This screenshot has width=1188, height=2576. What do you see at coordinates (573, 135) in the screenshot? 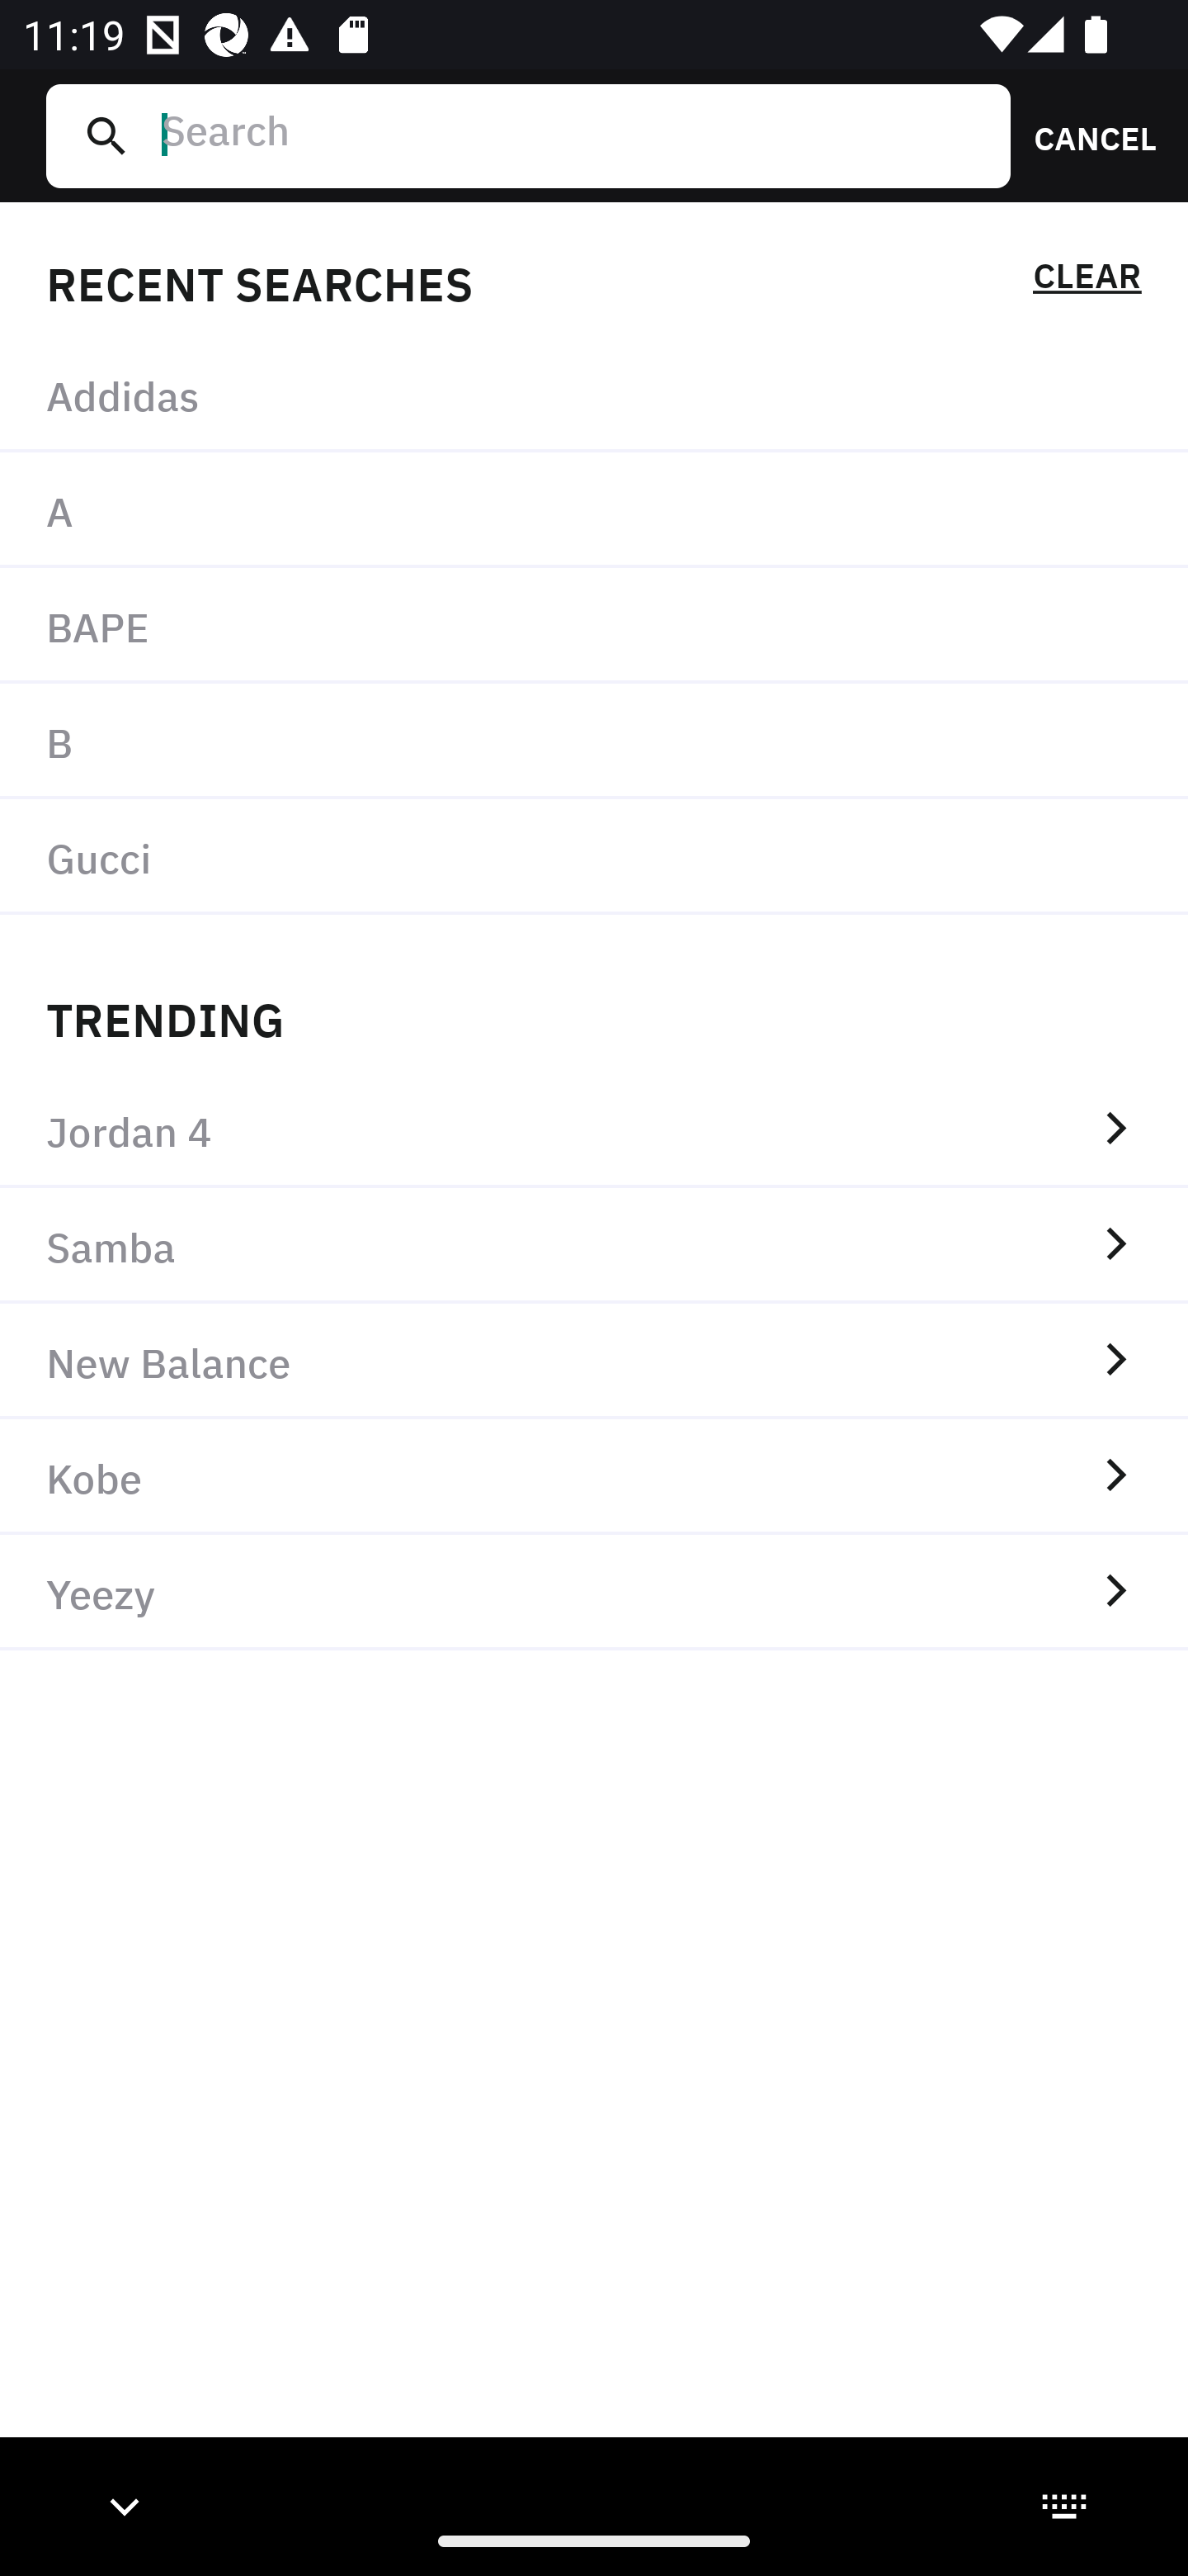
I see `Search` at bounding box center [573, 135].